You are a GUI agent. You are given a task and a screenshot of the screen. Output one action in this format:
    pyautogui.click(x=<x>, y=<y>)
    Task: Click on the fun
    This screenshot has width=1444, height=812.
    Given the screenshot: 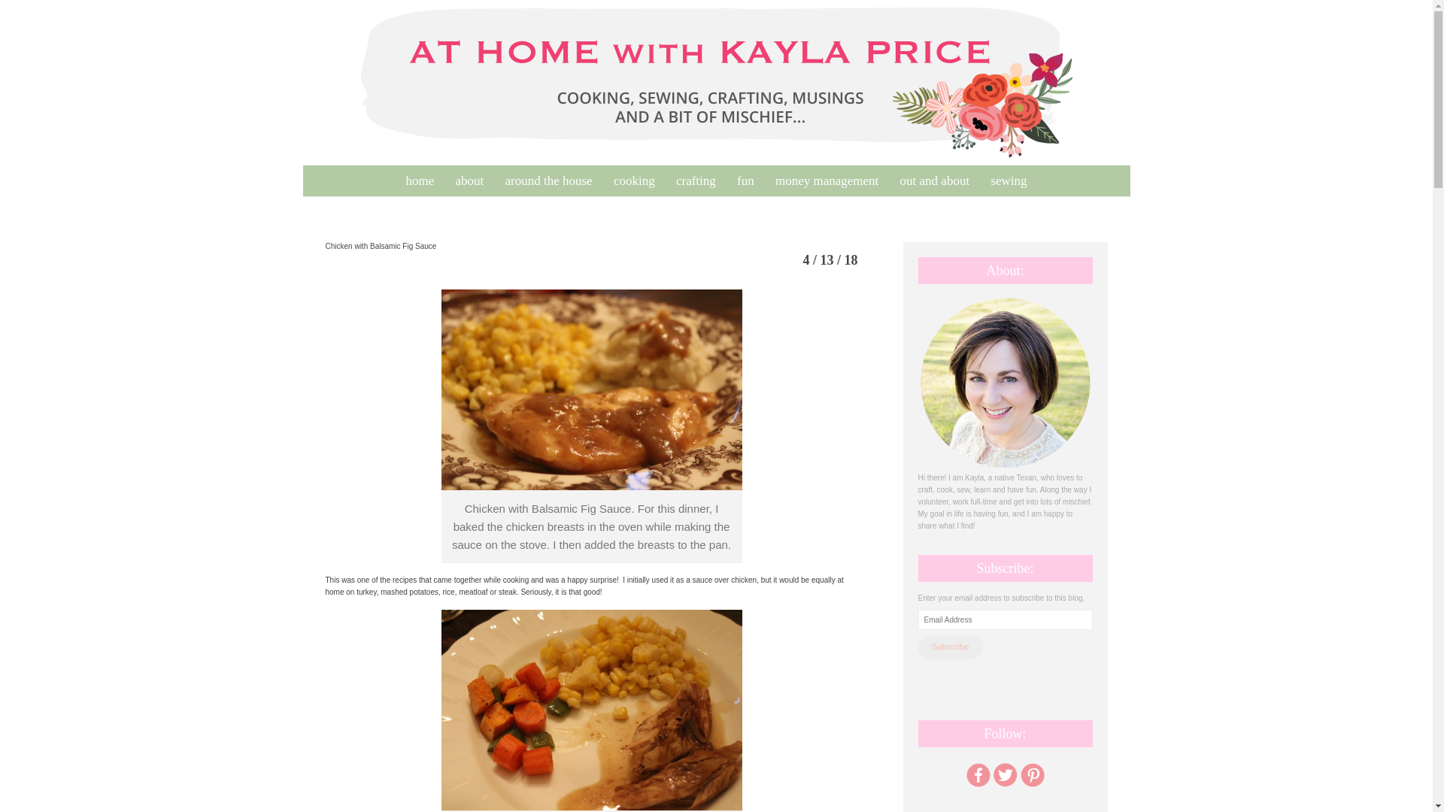 What is the action you would take?
    pyautogui.click(x=745, y=180)
    